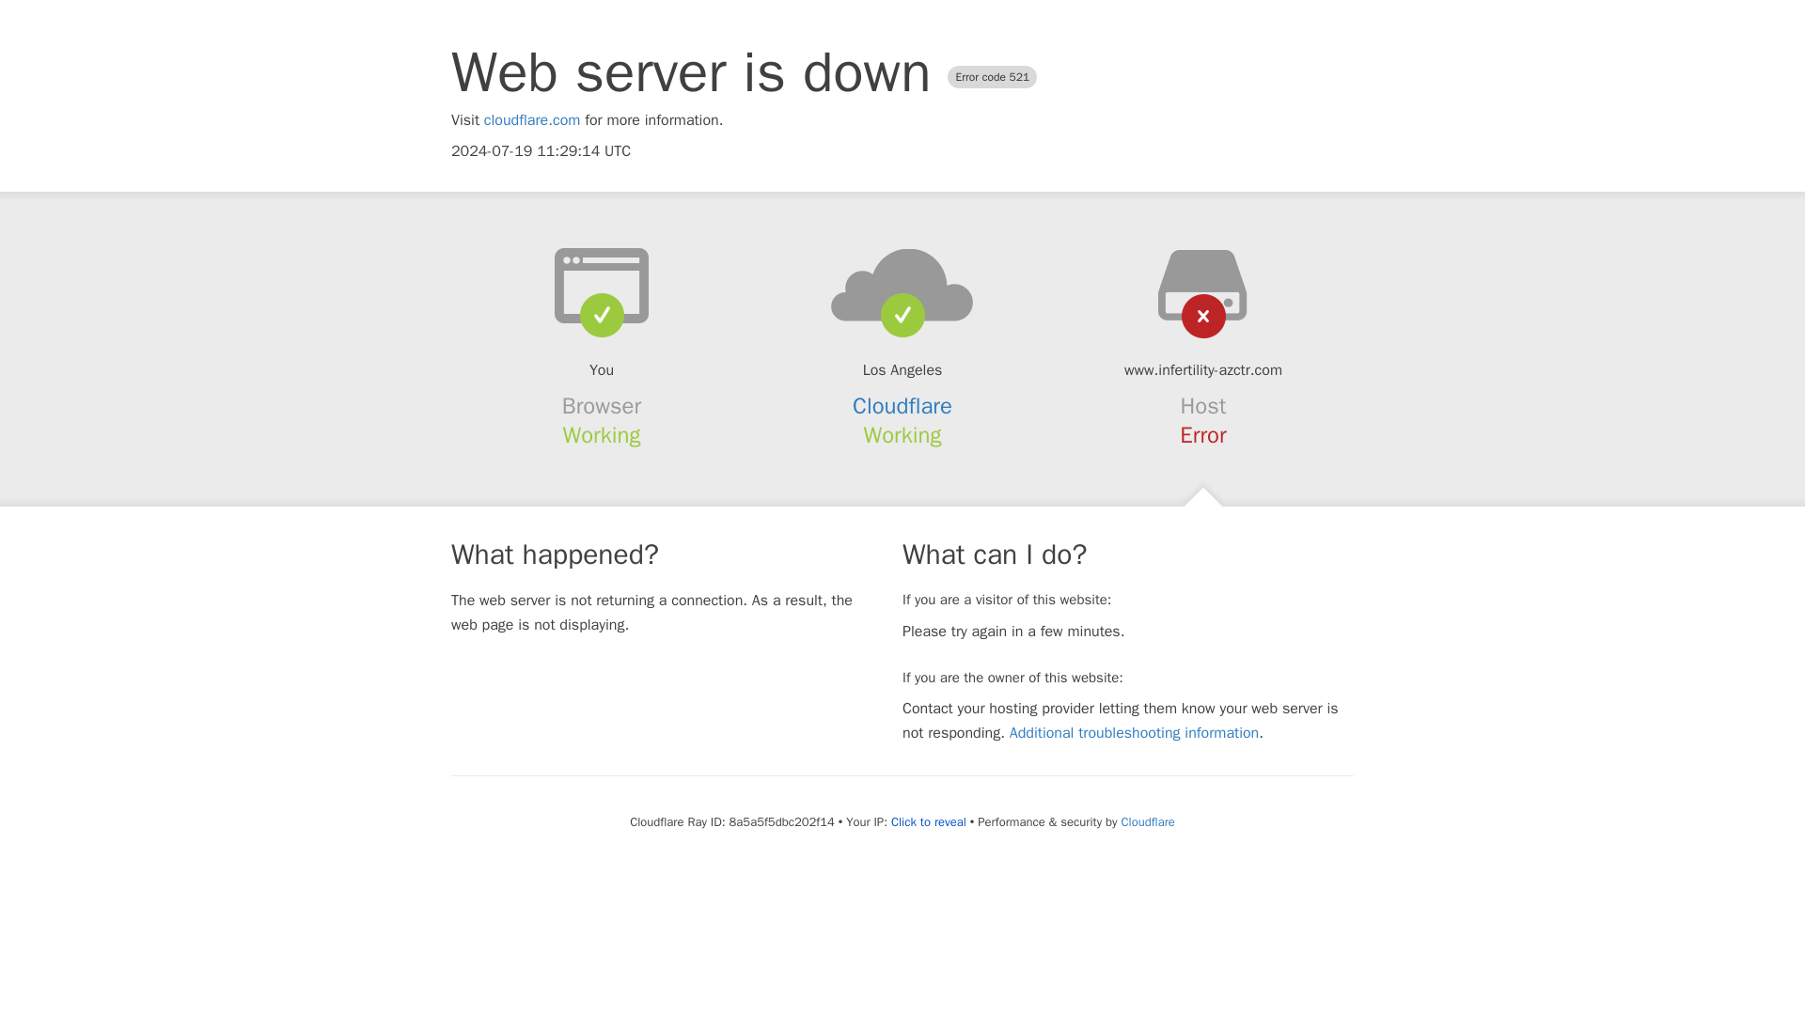 The width and height of the screenshot is (1805, 1015). What do you see at coordinates (929, 822) in the screenshot?
I see `Click to reveal` at bounding box center [929, 822].